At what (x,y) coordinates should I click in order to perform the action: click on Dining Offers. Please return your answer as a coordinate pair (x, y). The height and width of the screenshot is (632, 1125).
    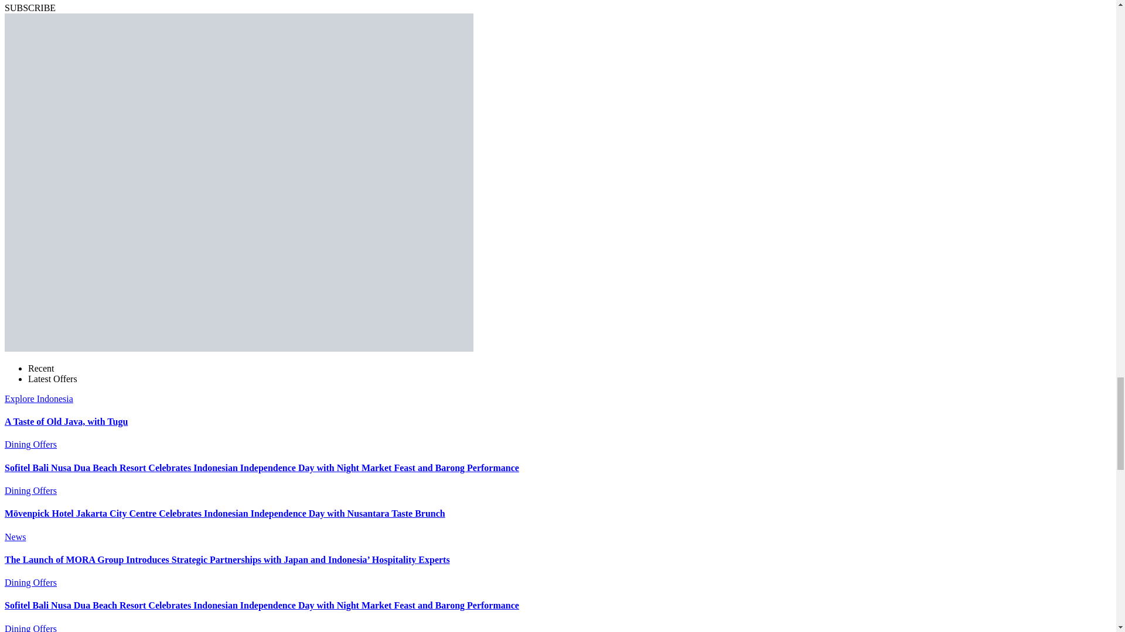
    Looking at the image, I should click on (30, 583).